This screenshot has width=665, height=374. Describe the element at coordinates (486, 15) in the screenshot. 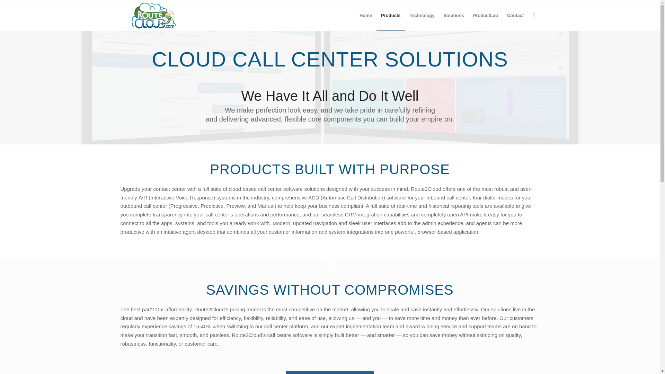

I see `ProductLab` at that location.